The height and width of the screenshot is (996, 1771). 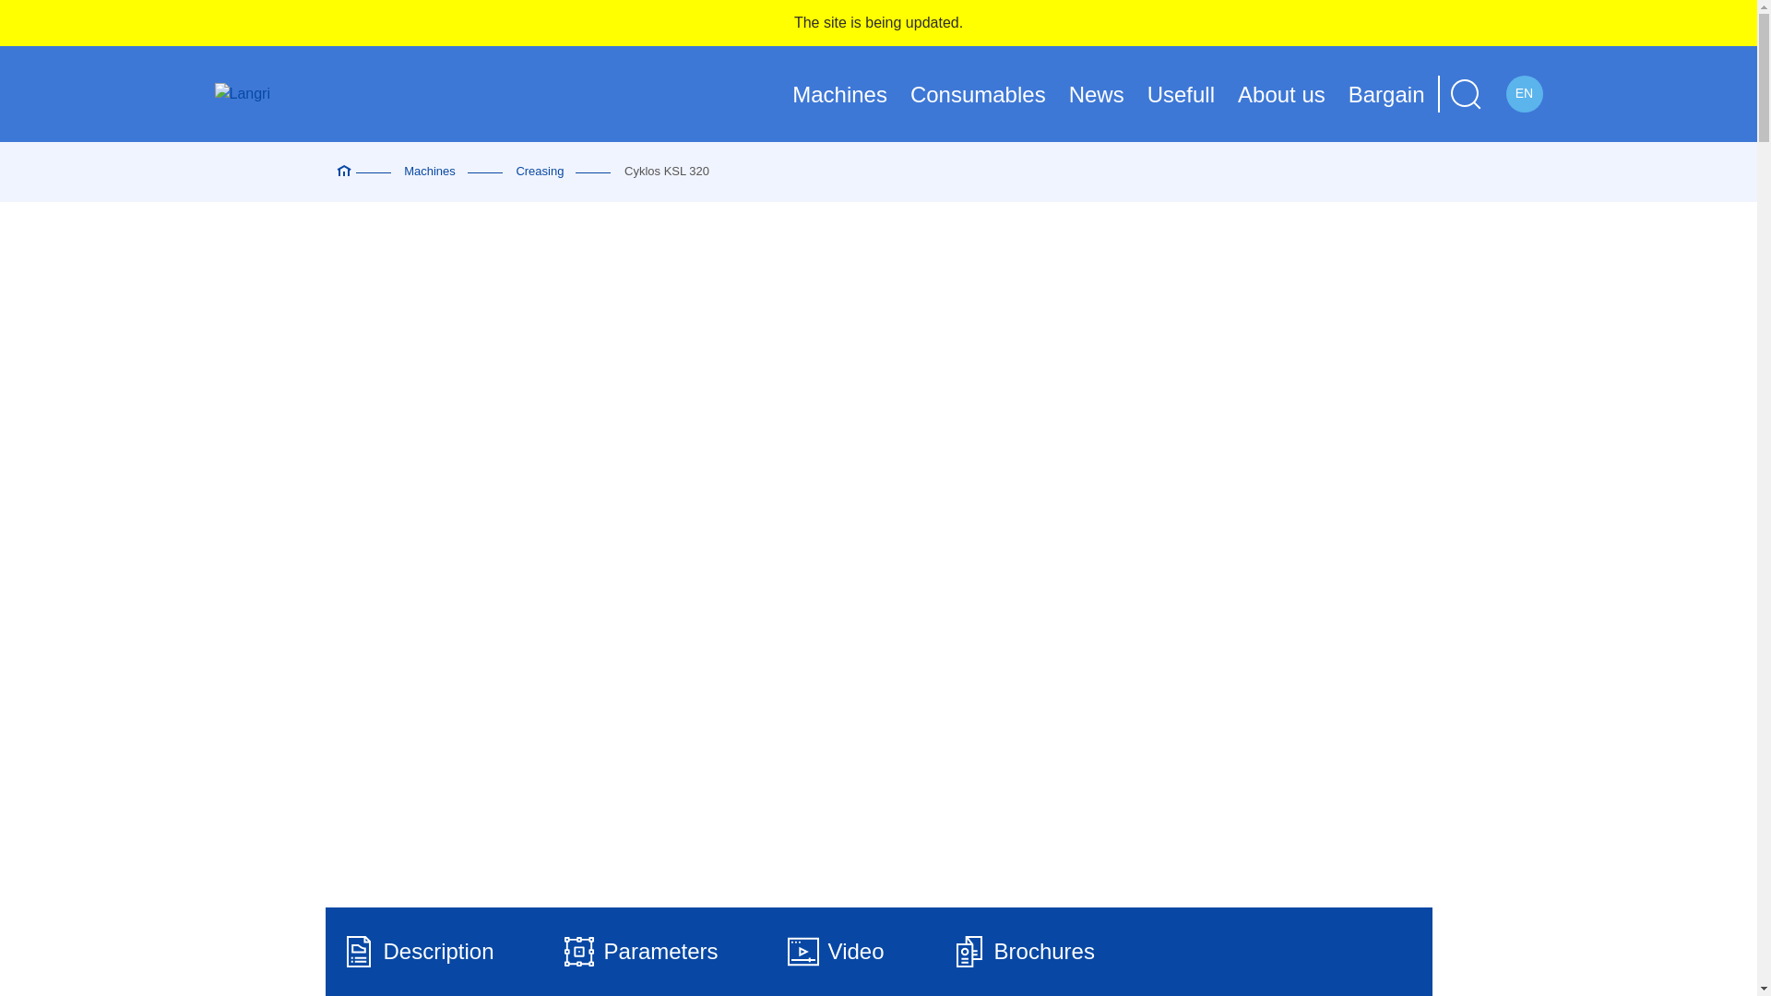 I want to click on Machines, so click(x=839, y=94).